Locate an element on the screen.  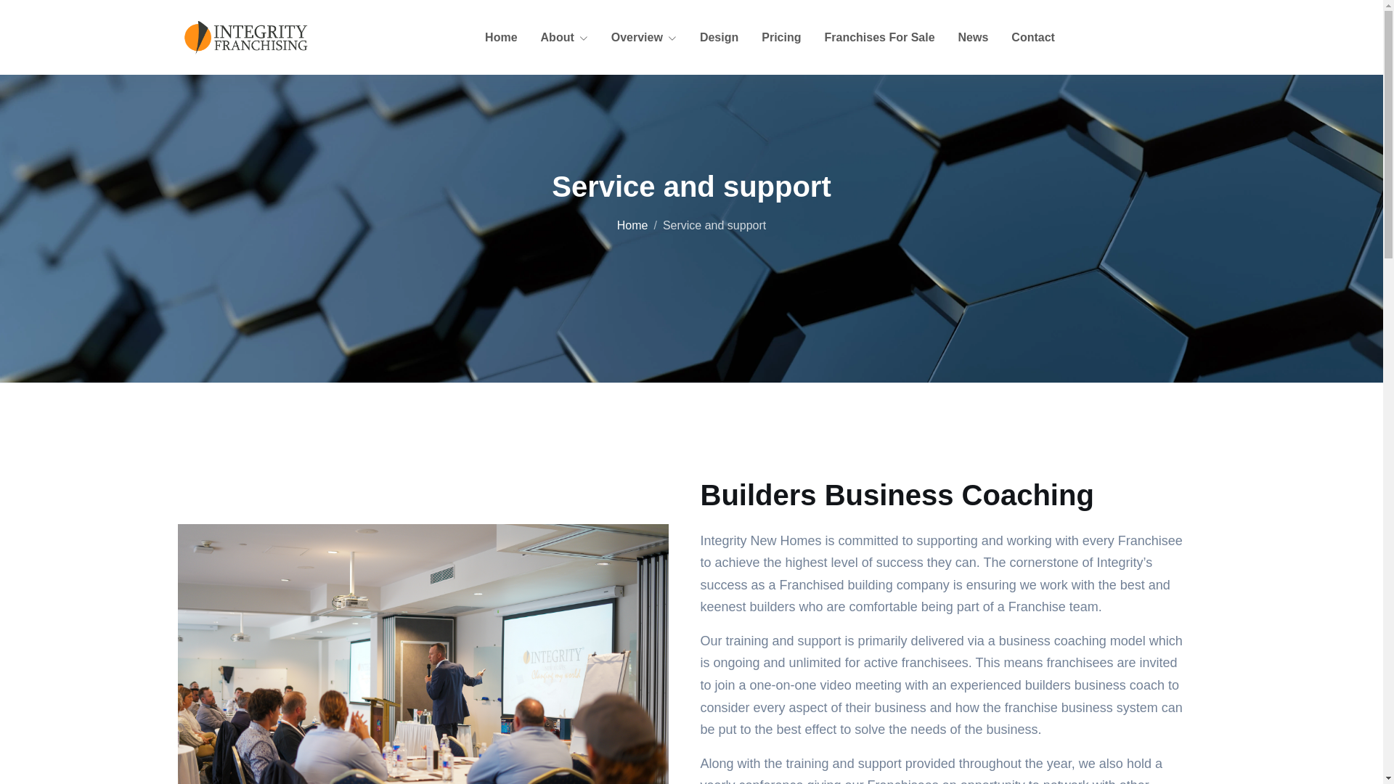
Overview is located at coordinates (644, 38).